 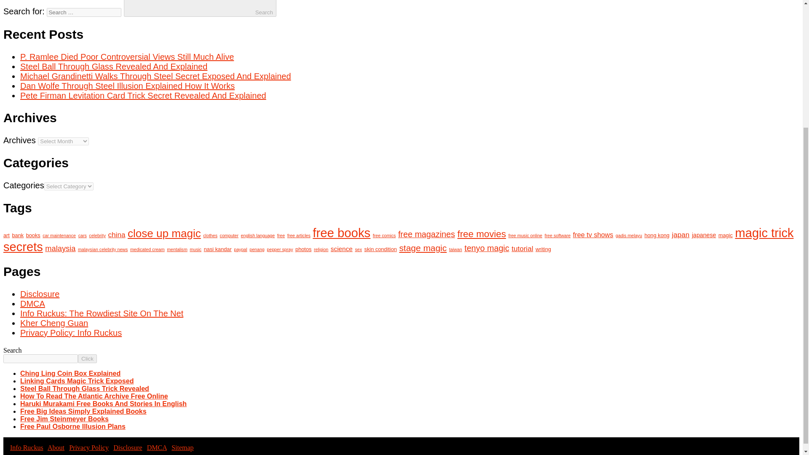 What do you see at coordinates (525, 235) in the screenshot?
I see `free music online` at bounding box center [525, 235].